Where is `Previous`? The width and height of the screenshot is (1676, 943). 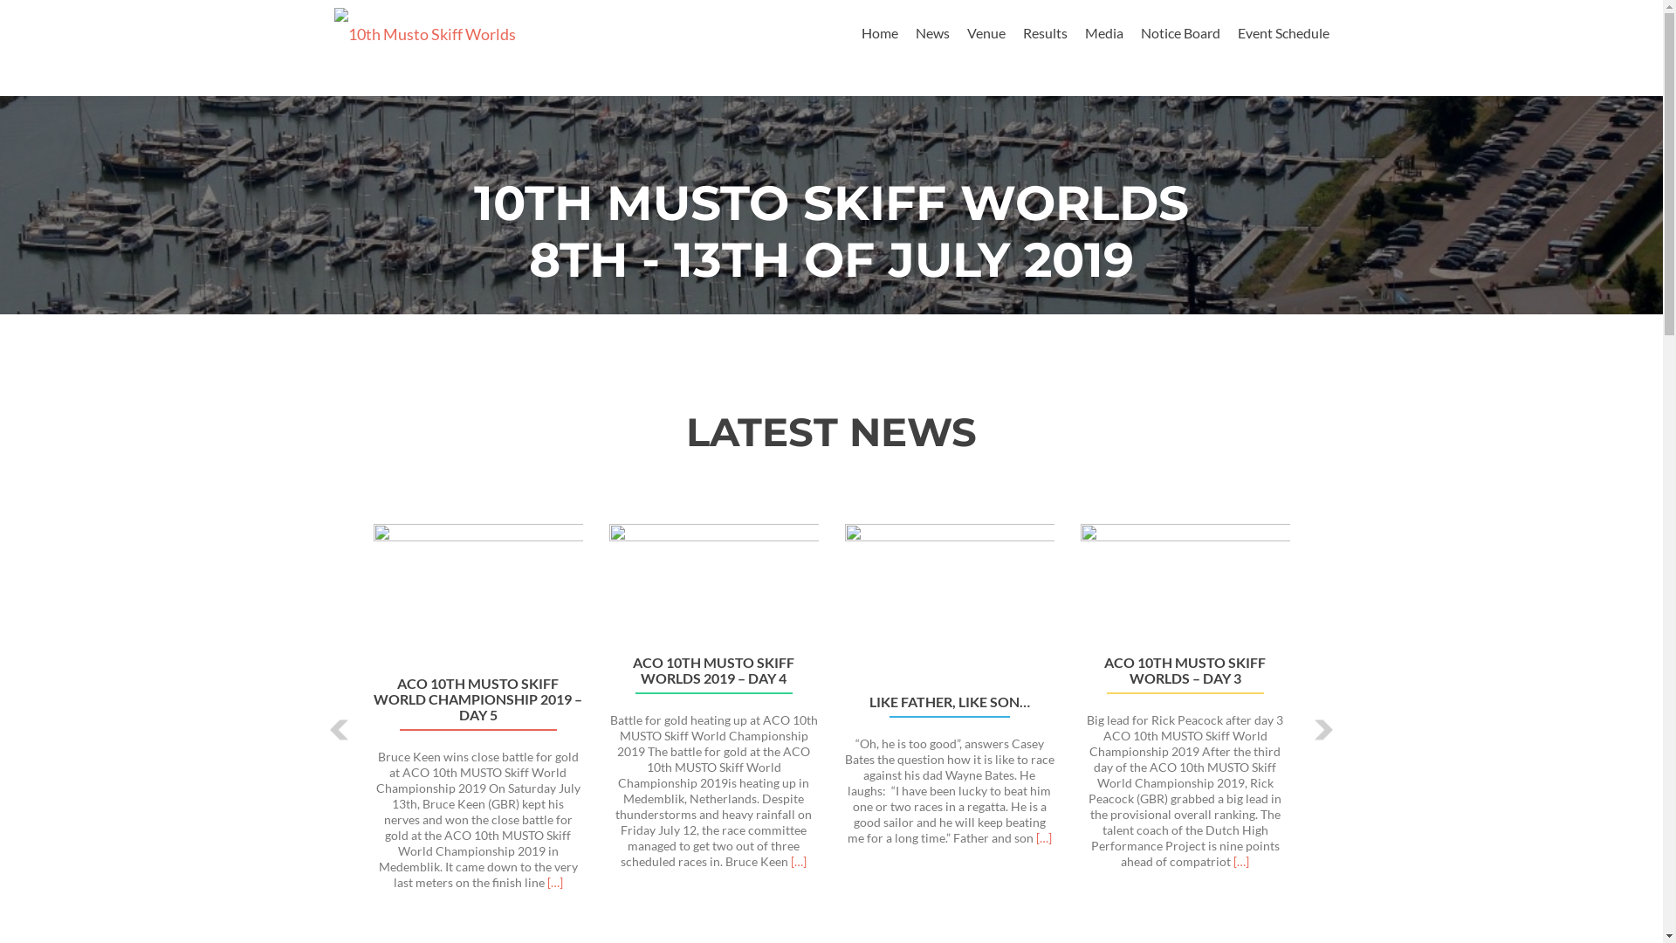
Previous is located at coordinates (340, 730).